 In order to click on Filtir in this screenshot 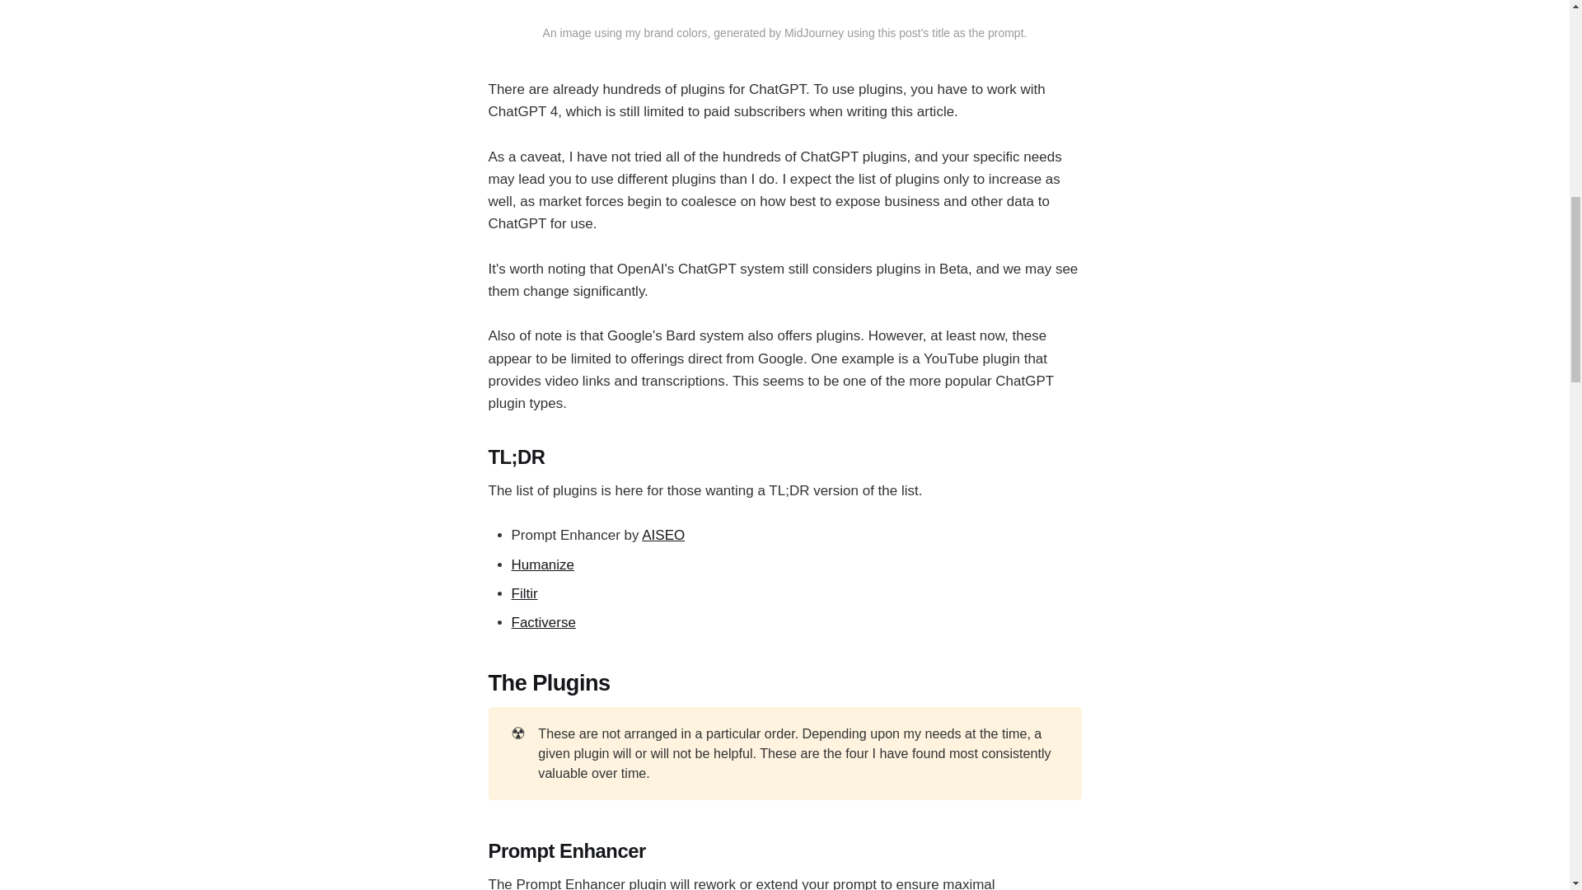, I will do `click(524, 593)`.